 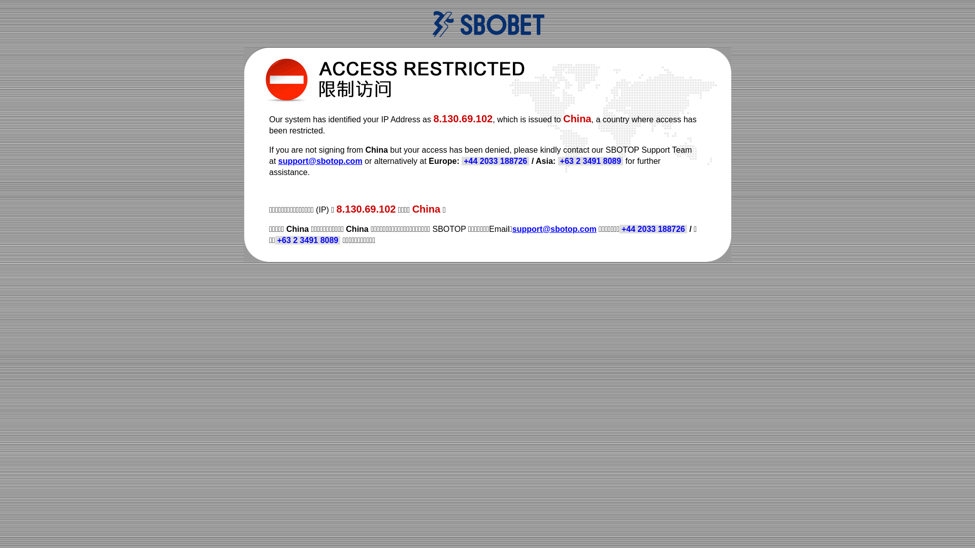 What do you see at coordinates (320, 161) in the screenshot?
I see `support@sbotop.com` at bounding box center [320, 161].